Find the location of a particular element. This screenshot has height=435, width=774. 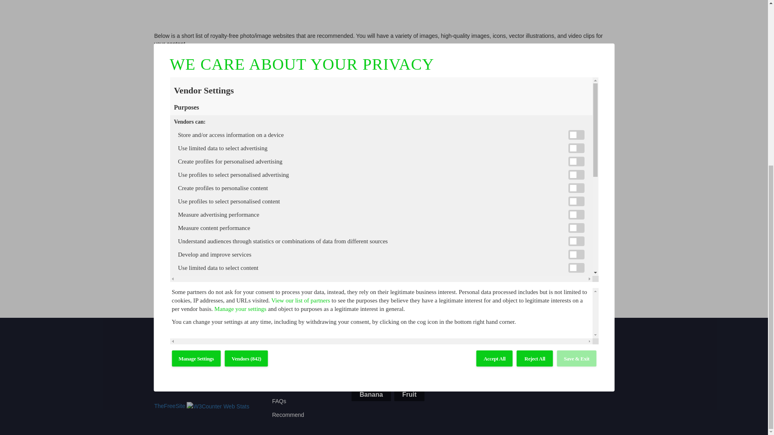

blog.pixloger.com is located at coordinates (313, 257).